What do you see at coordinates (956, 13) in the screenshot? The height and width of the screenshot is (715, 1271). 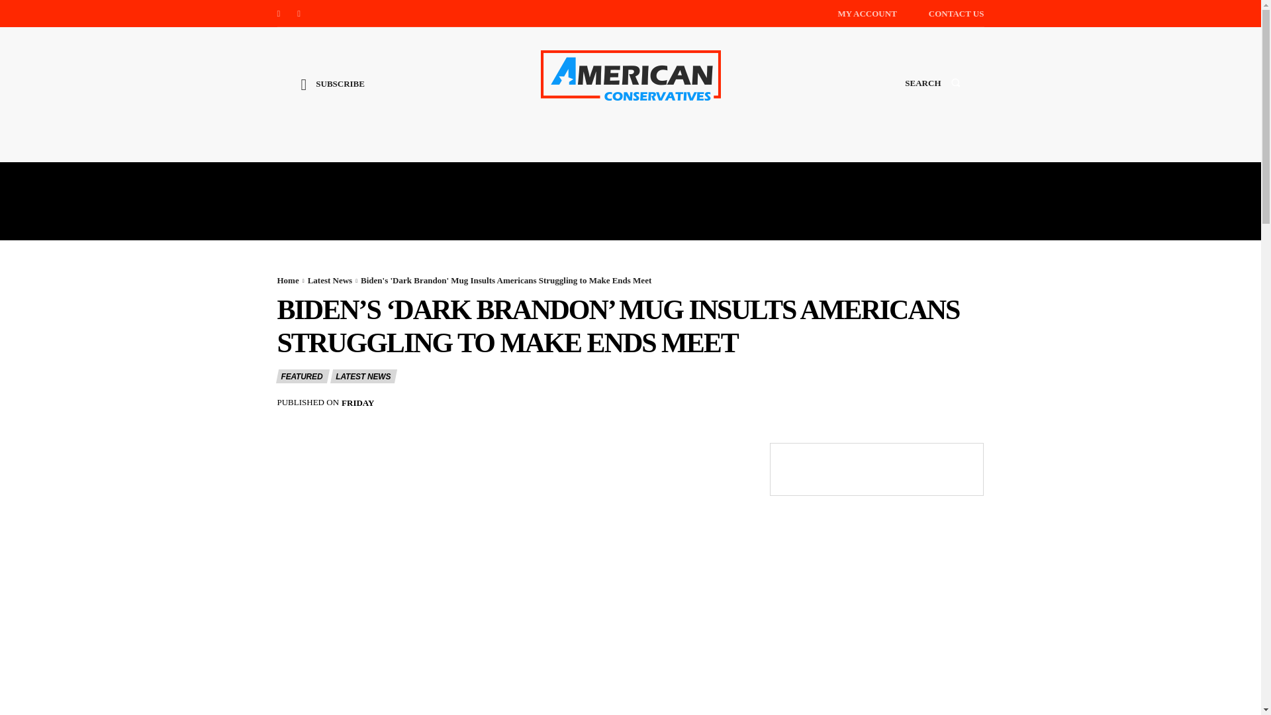 I see `Contact Us` at bounding box center [956, 13].